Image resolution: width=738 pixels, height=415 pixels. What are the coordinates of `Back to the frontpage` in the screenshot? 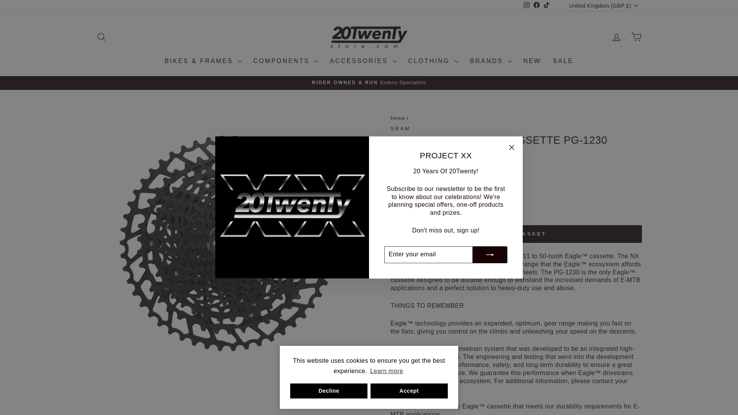 It's located at (397, 118).